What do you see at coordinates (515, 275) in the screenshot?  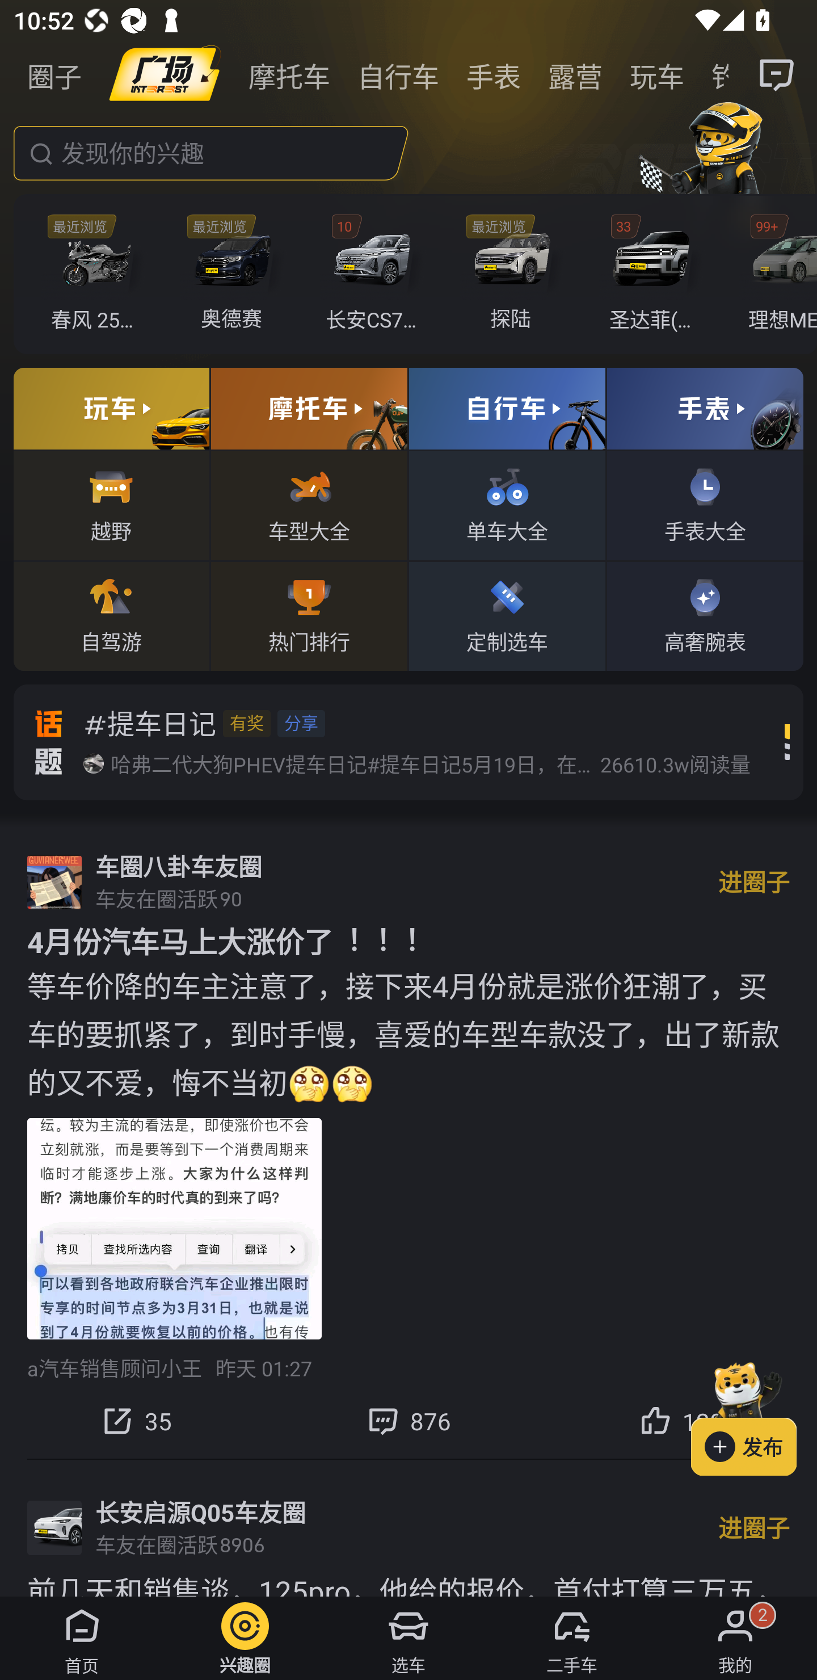 I see `探陆` at bounding box center [515, 275].